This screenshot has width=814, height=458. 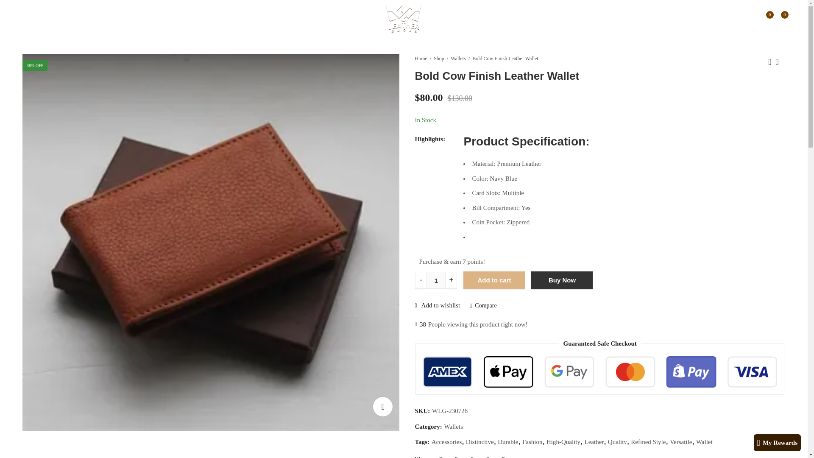 What do you see at coordinates (129, 20) in the screenshot?
I see `Rewards` at bounding box center [129, 20].